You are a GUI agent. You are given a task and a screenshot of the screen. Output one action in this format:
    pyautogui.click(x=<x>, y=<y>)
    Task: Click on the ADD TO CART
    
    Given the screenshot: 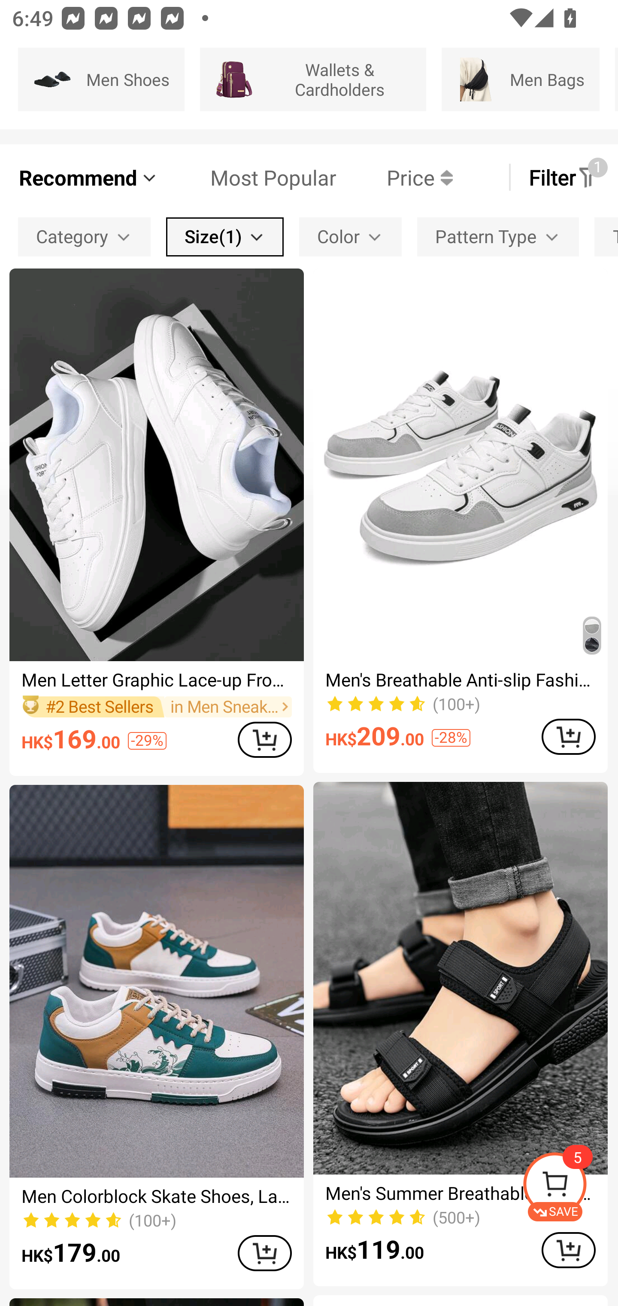 What is the action you would take?
    pyautogui.click(x=568, y=1249)
    